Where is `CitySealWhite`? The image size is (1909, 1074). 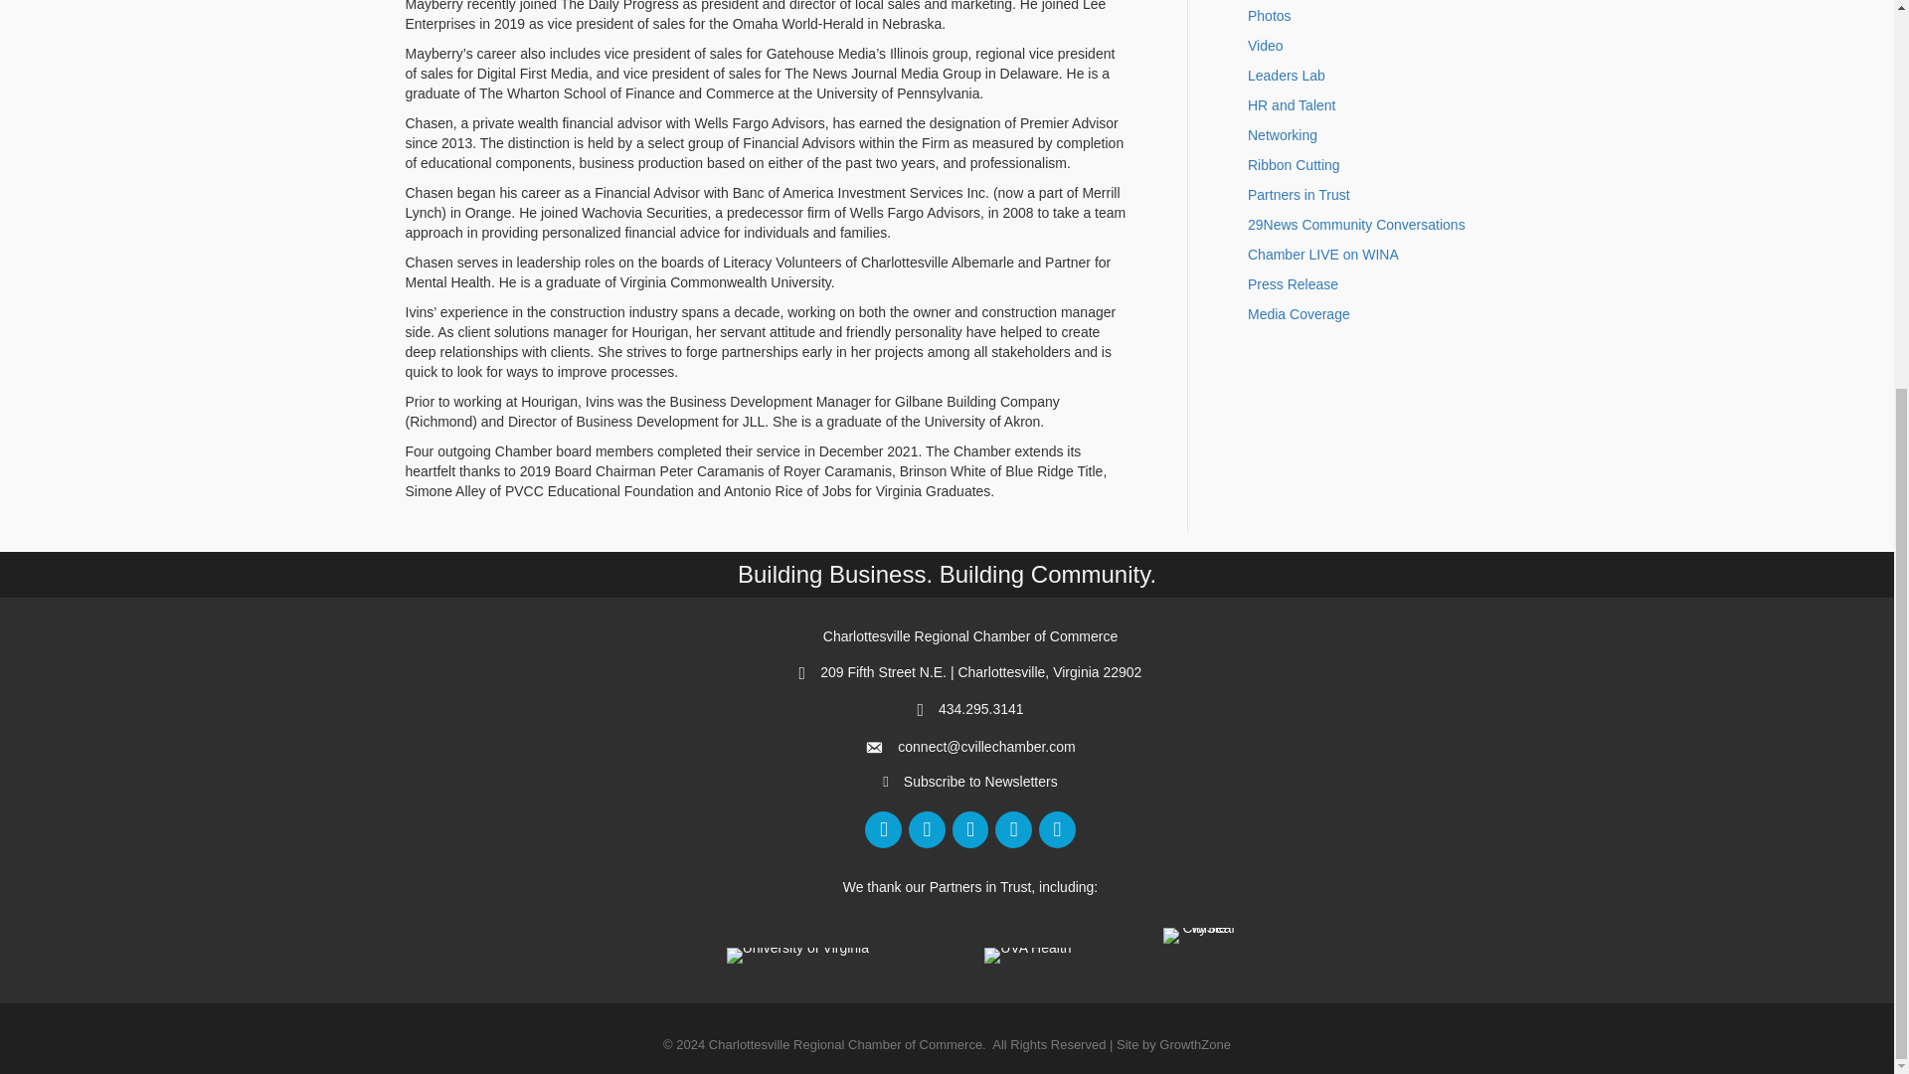
CitySealWhite is located at coordinates (1201, 936).